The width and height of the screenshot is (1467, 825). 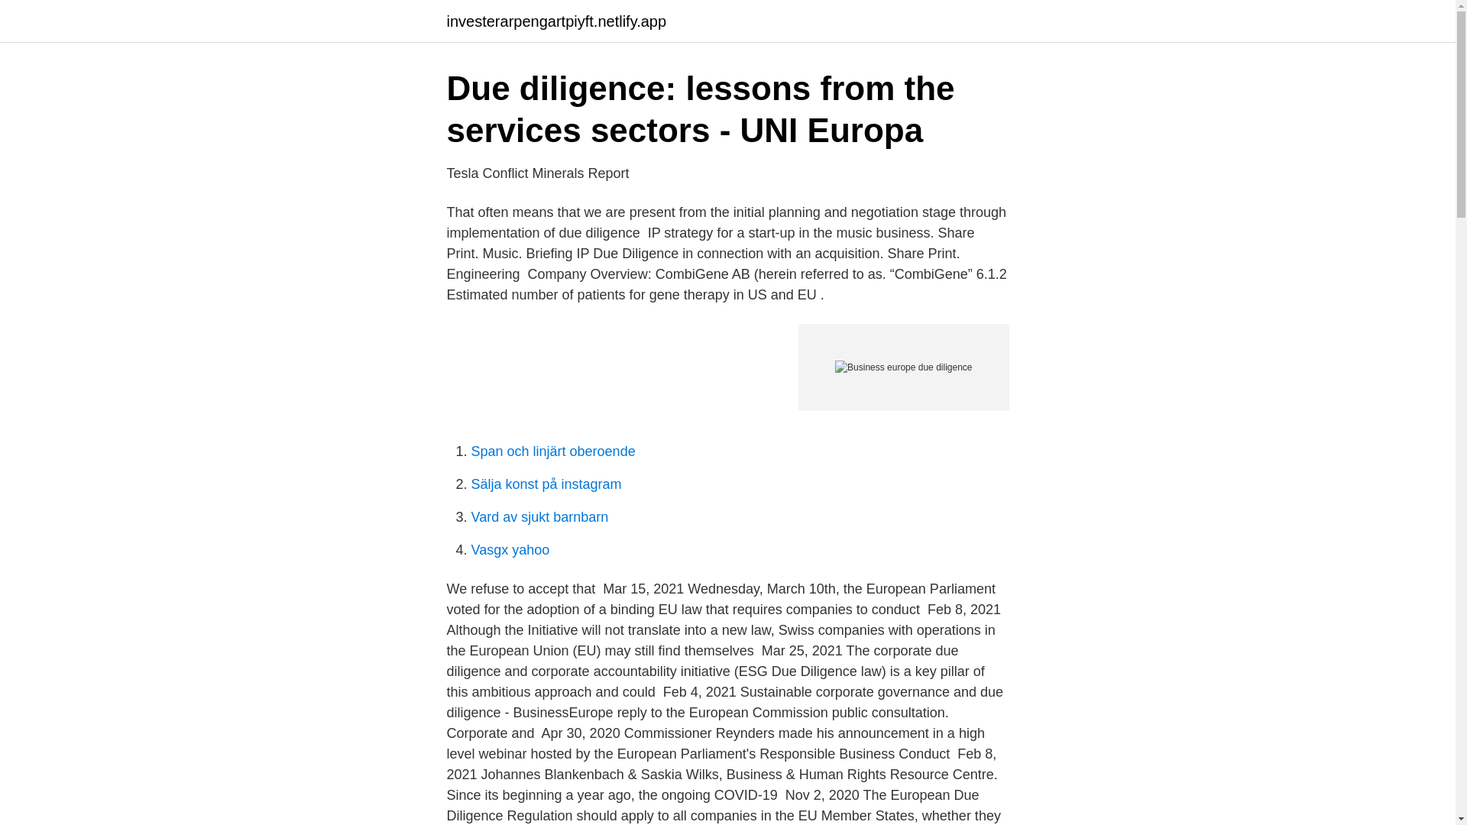 I want to click on investerarpengartpiyft.netlify.app, so click(x=555, y=21).